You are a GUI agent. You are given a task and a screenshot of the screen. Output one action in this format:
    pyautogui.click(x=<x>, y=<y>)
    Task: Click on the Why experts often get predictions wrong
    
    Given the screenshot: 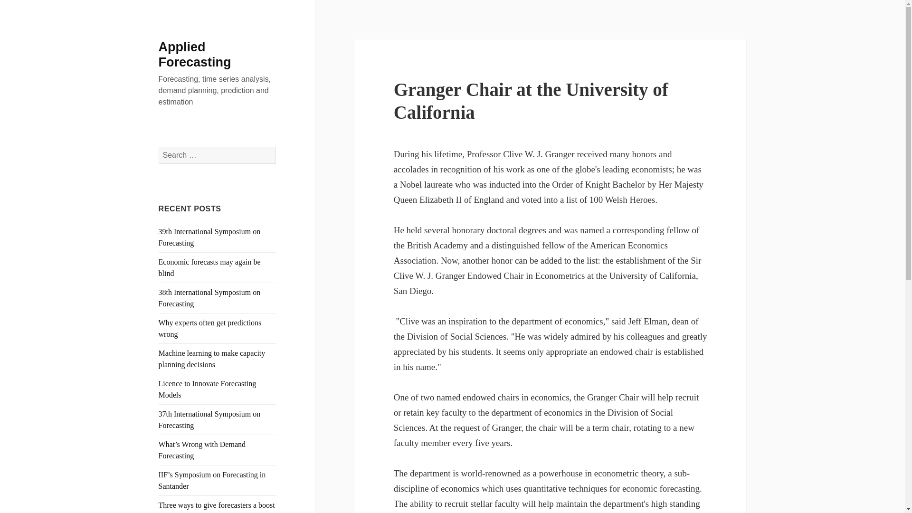 What is the action you would take?
    pyautogui.click(x=210, y=328)
    